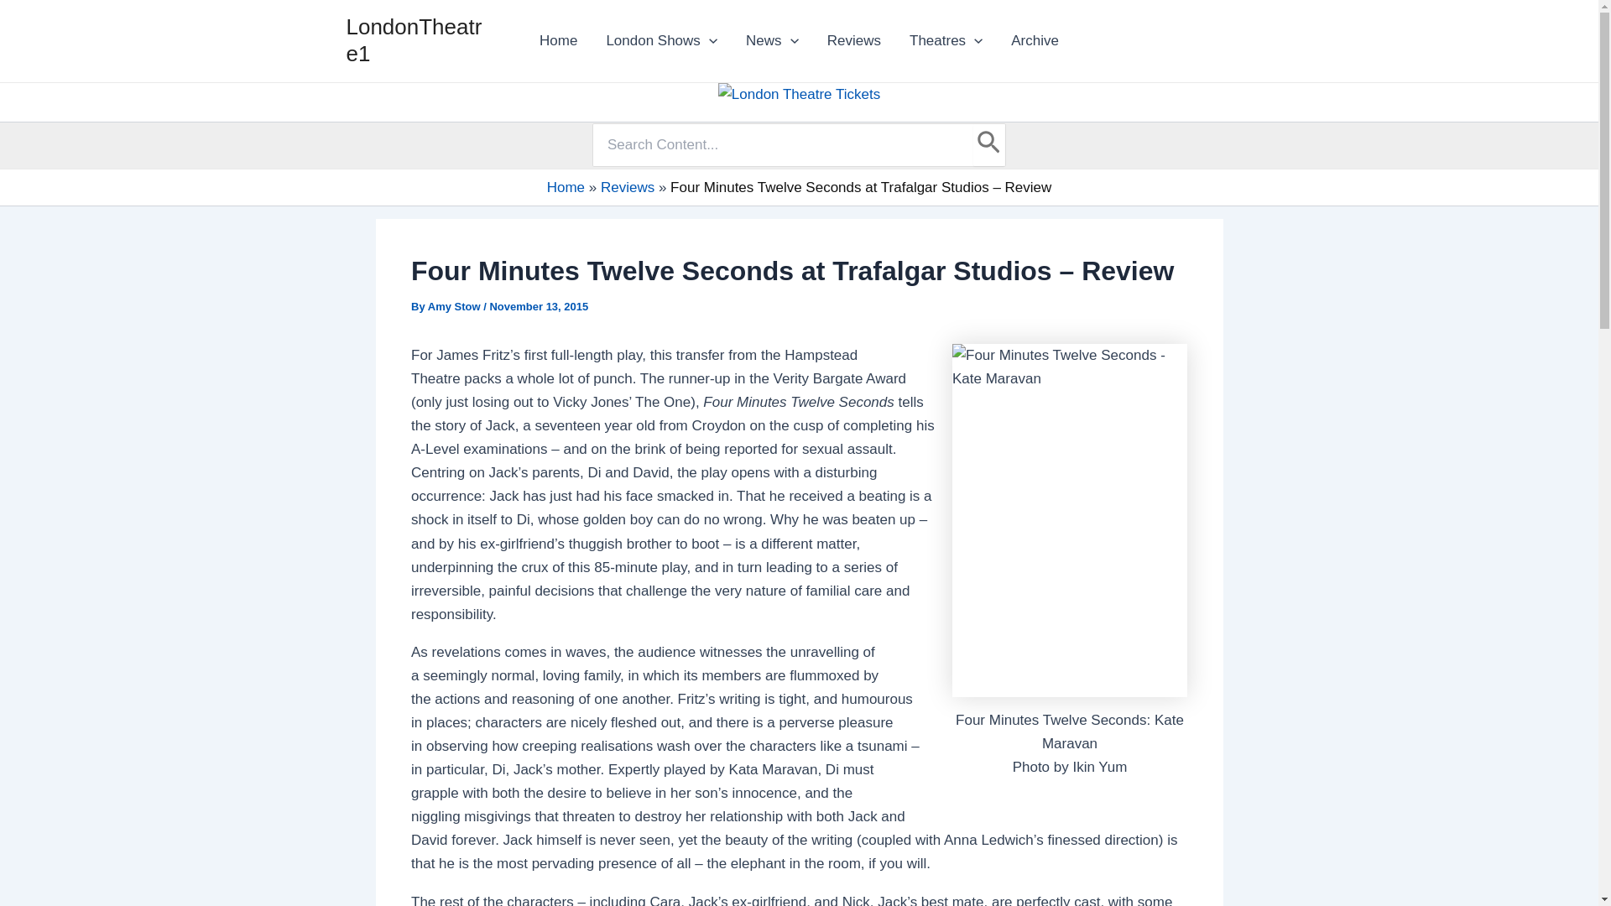 This screenshot has height=906, width=1611. What do you see at coordinates (772, 40) in the screenshot?
I see `News` at bounding box center [772, 40].